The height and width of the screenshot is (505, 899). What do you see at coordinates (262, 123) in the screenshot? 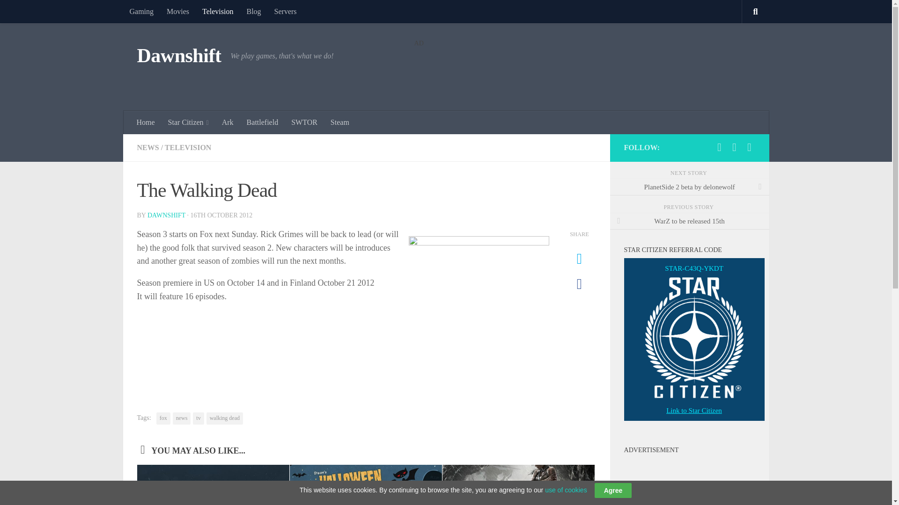
I see `Battlefield` at bounding box center [262, 123].